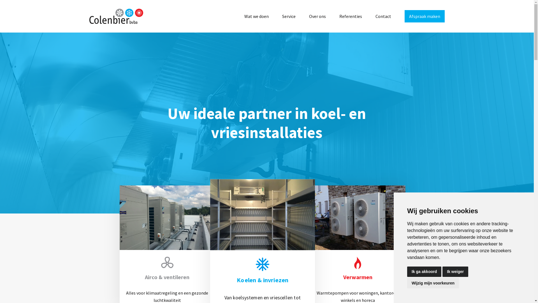 The width and height of the screenshot is (538, 303). Describe the element at coordinates (455, 272) in the screenshot. I see `Ik weiger` at that location.